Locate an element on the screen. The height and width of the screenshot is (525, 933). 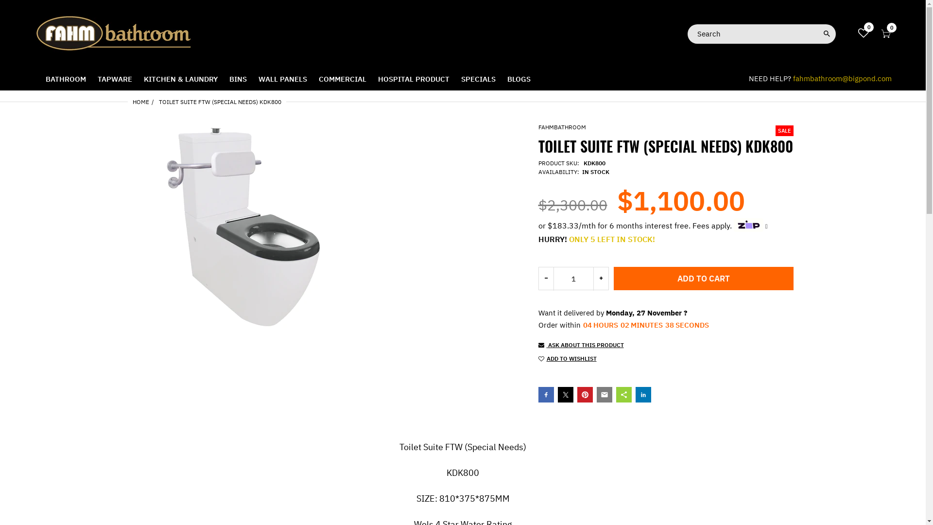
ASK ABOUT THIS PRODUCT is located at coordinates (666, 347).